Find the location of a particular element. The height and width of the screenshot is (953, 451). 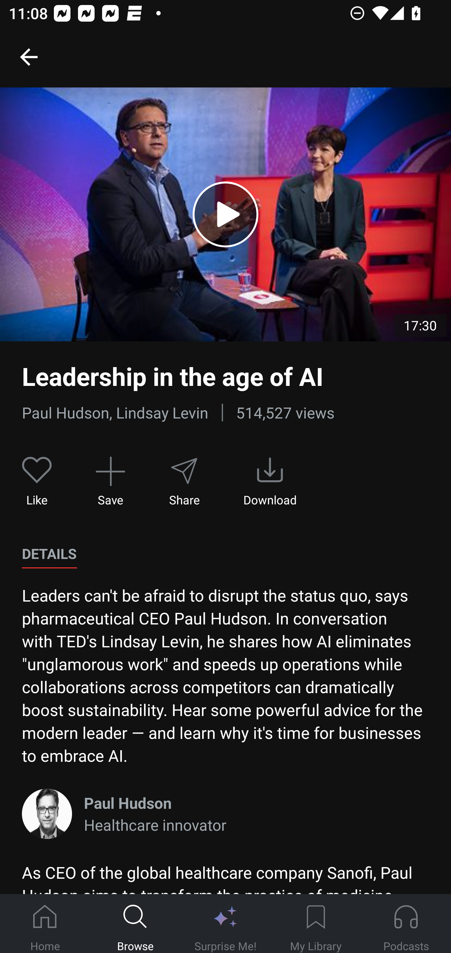

DETAILS is located at coordinates (49, 554).